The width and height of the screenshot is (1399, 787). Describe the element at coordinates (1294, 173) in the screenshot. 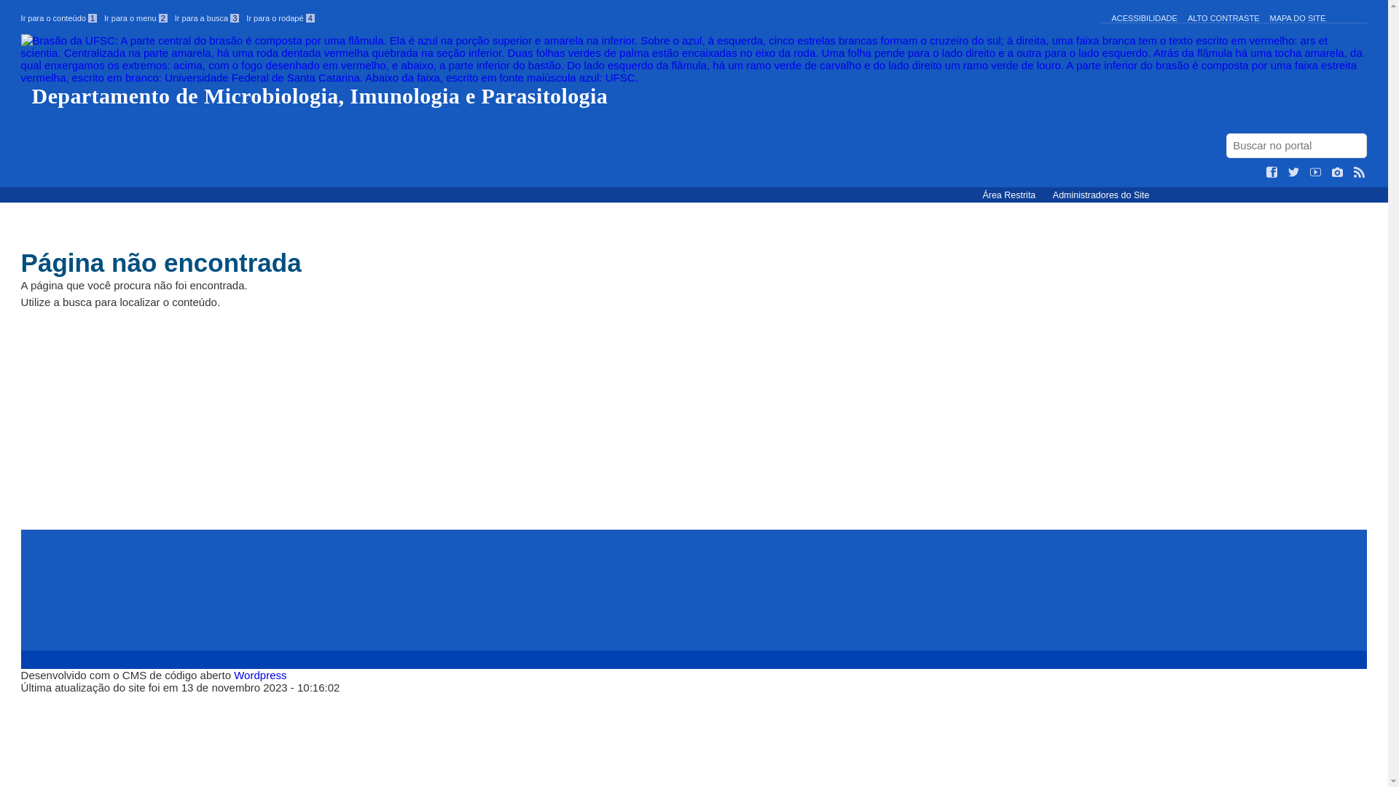

I see `Siga no Twitter` at that location.